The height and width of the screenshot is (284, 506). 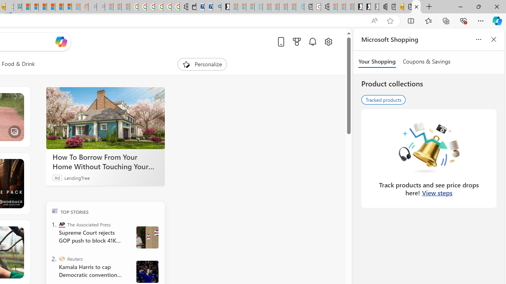 I want to click on LendingTree, so click(x=77, y=177).